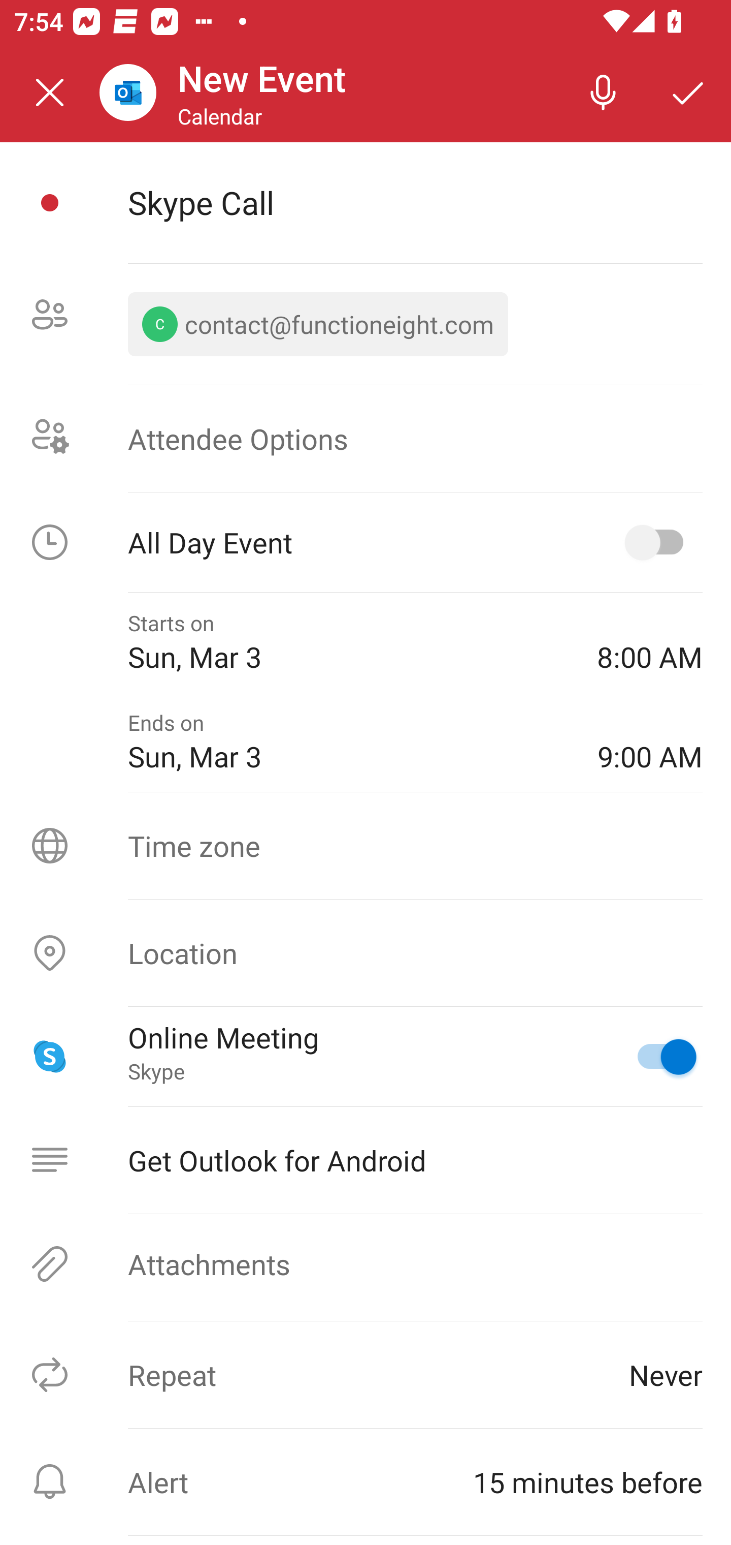 Image resolution: width=731 pixels, height=1545 pixels. I want to click on Time zone, so click(365, 846).